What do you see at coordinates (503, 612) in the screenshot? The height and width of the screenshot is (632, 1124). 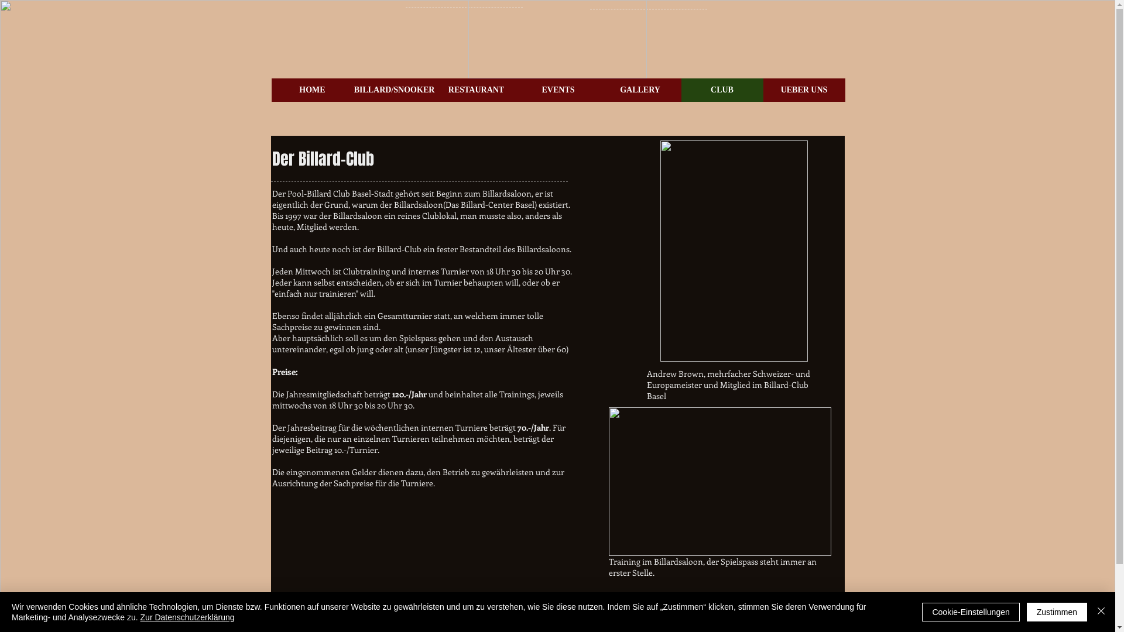 I see `Event buchen` at bounding box center [503, 612].